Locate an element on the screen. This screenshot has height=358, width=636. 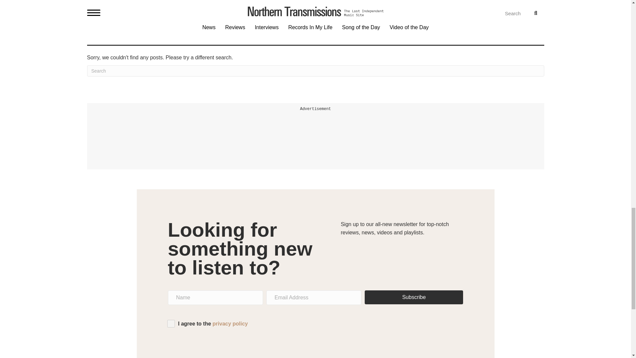
privacy policy is located at coordinates (230, 324).